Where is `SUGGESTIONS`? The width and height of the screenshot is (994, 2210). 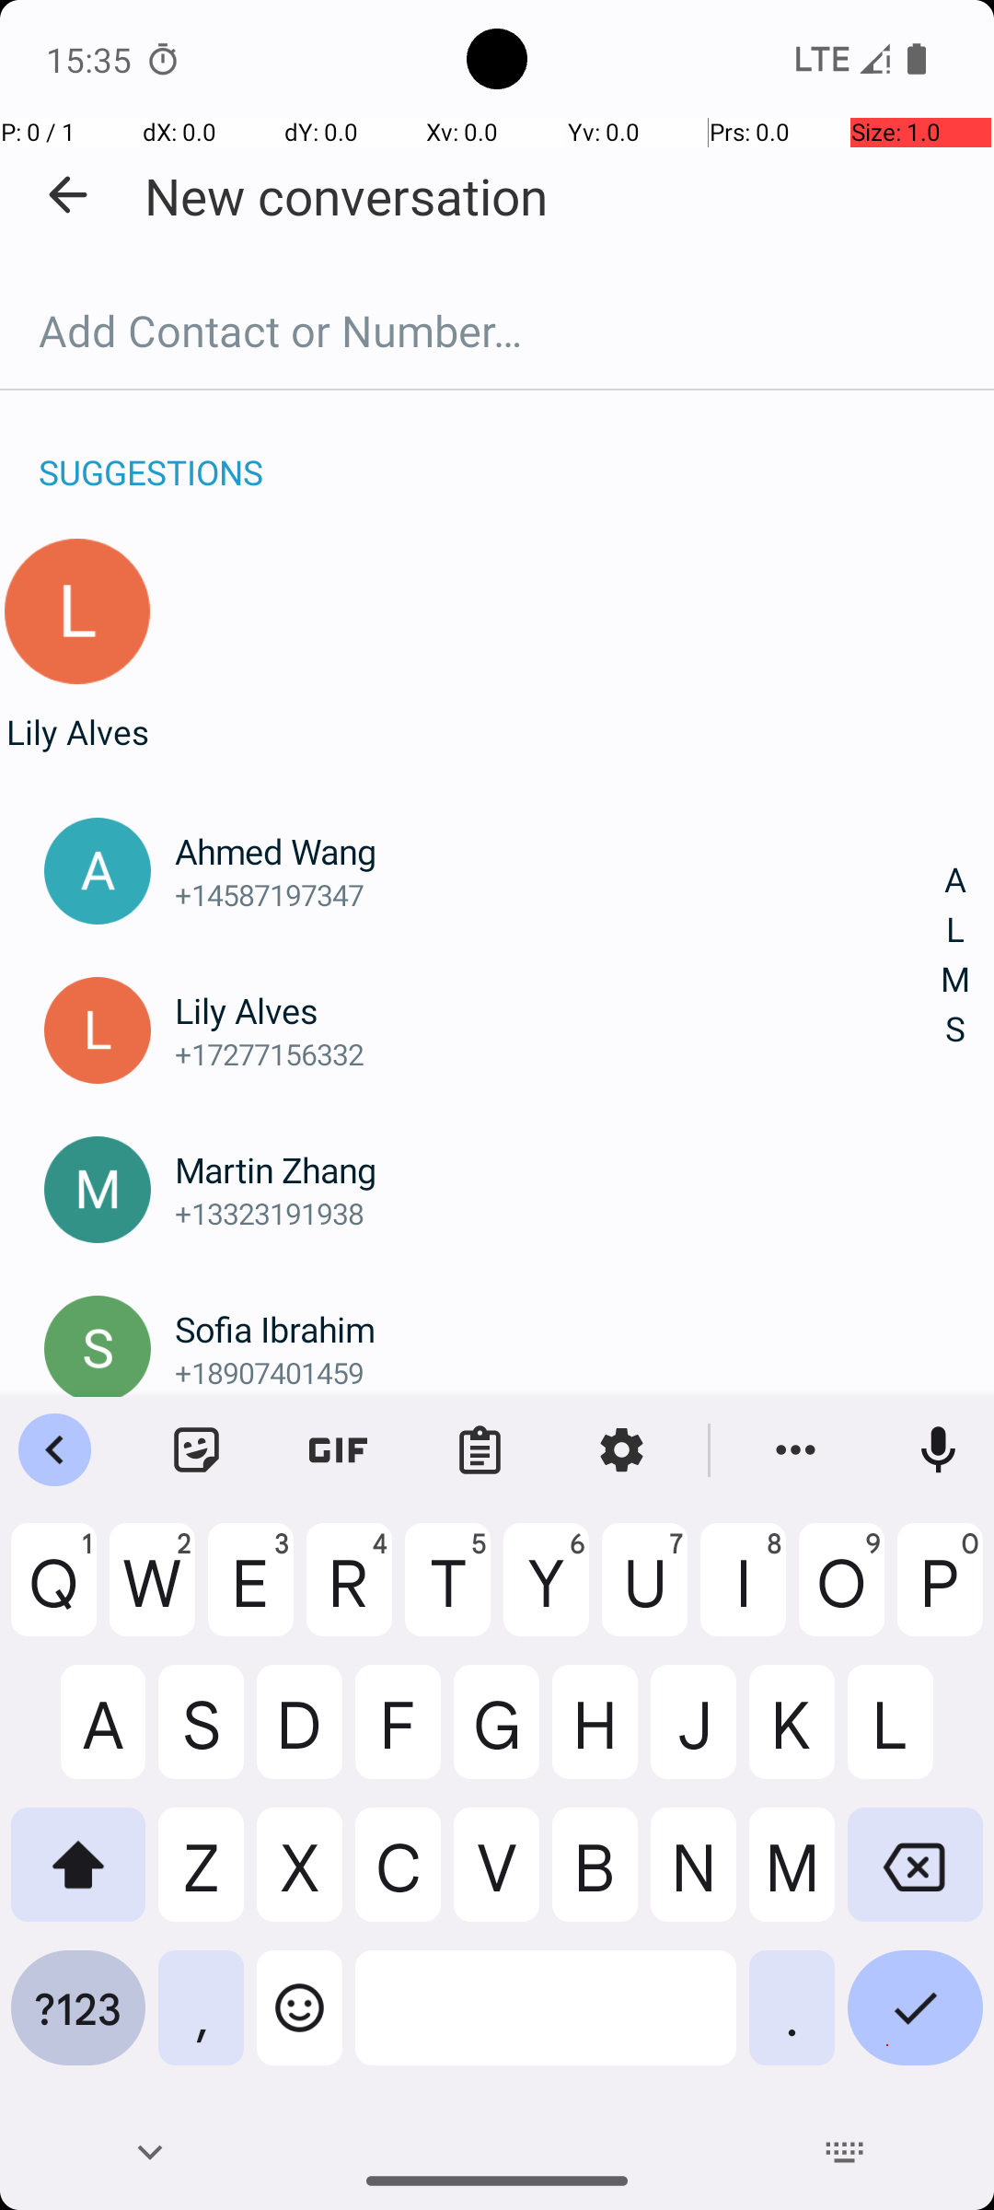
SUGGESTIONS is located at coordinates (151, 453).